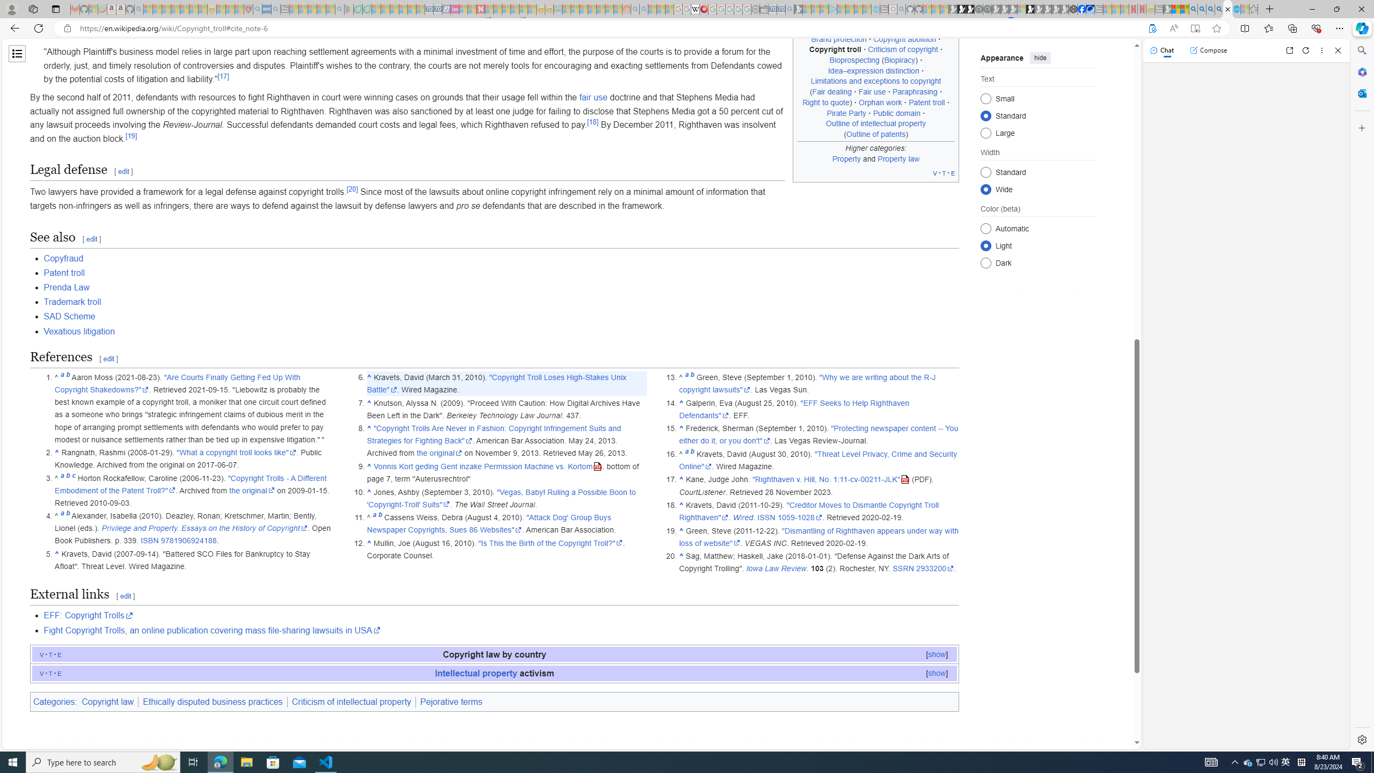 The height and width of the screenshot is (773, 1374). What do you see at coordinates (764, 9) in the screenshot?
I see `Wallet - Sleeping` at bounding box center [764, 9].